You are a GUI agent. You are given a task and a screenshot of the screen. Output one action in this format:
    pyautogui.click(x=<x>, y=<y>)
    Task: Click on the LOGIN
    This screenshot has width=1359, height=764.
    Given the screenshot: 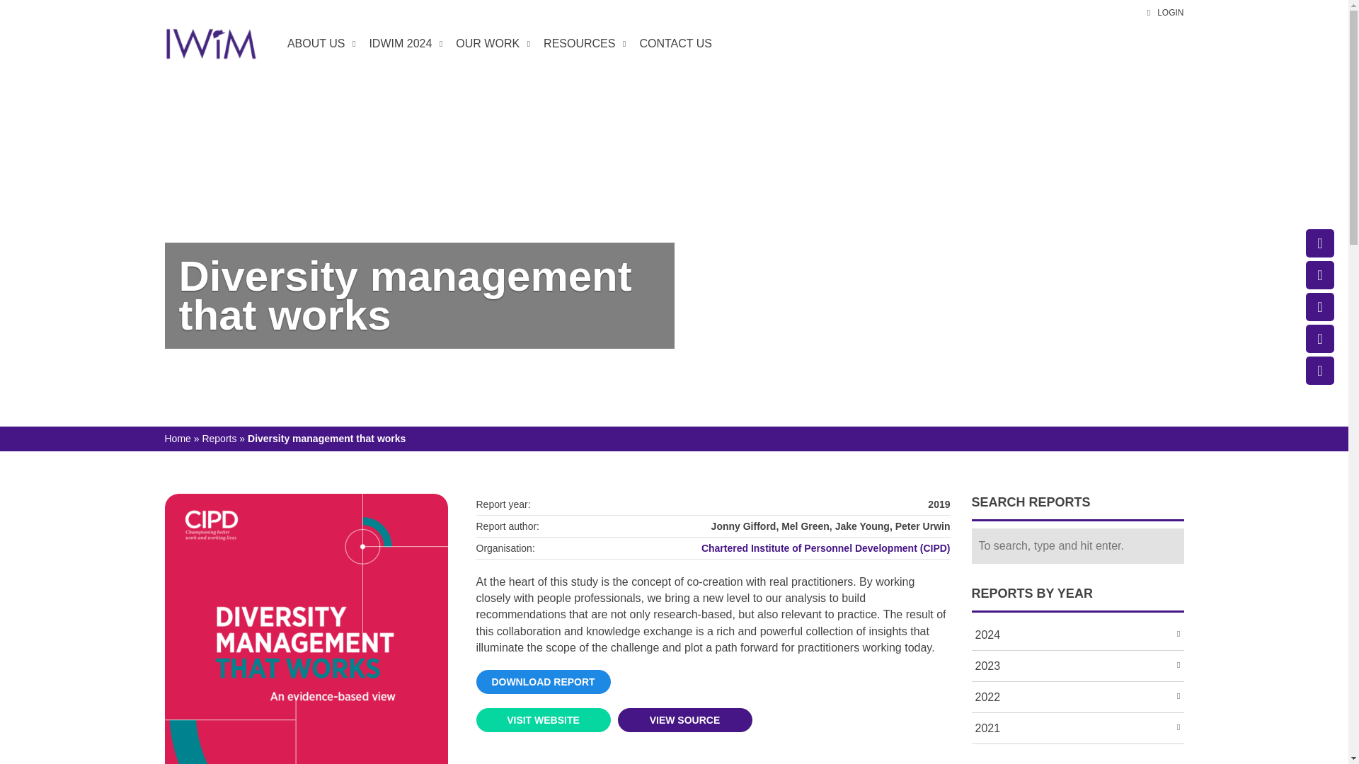 What is the action you would take?
    pyautogui.click(x=1165, y=13)
    